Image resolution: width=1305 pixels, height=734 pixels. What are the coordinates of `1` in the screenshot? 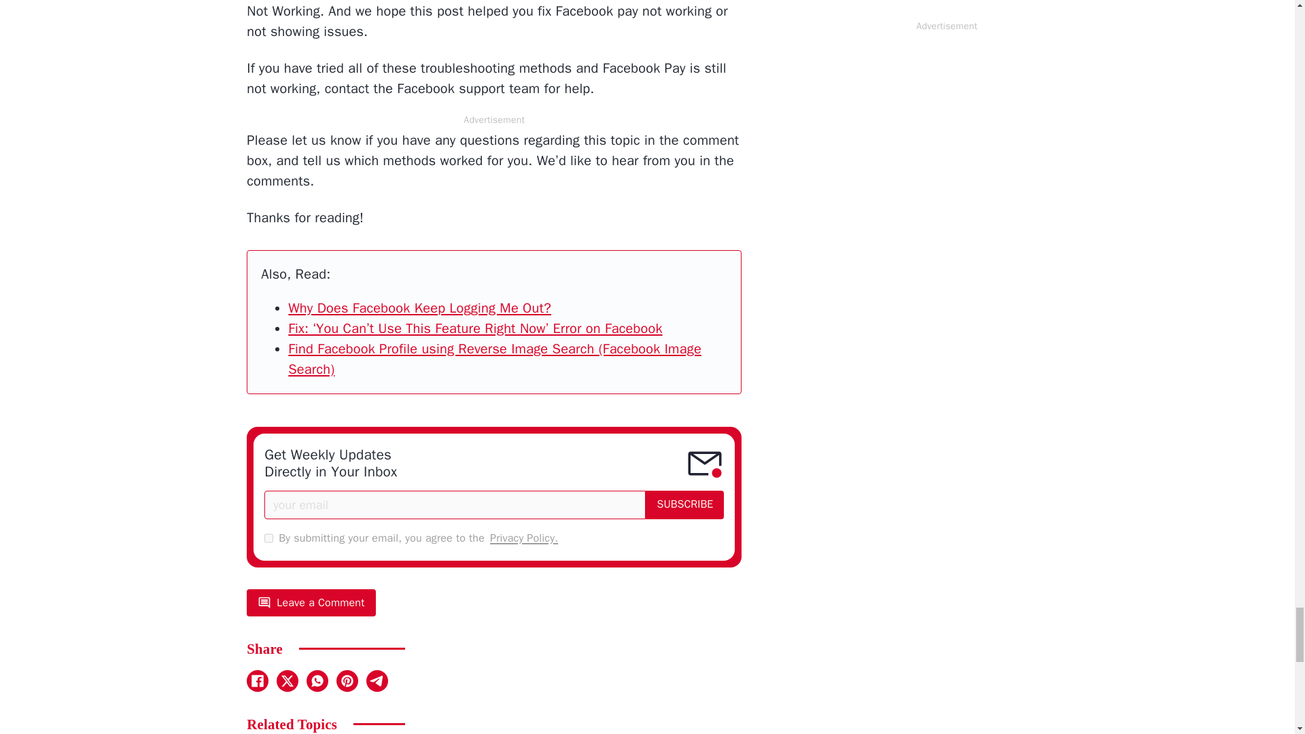 It's located at (268, 538).